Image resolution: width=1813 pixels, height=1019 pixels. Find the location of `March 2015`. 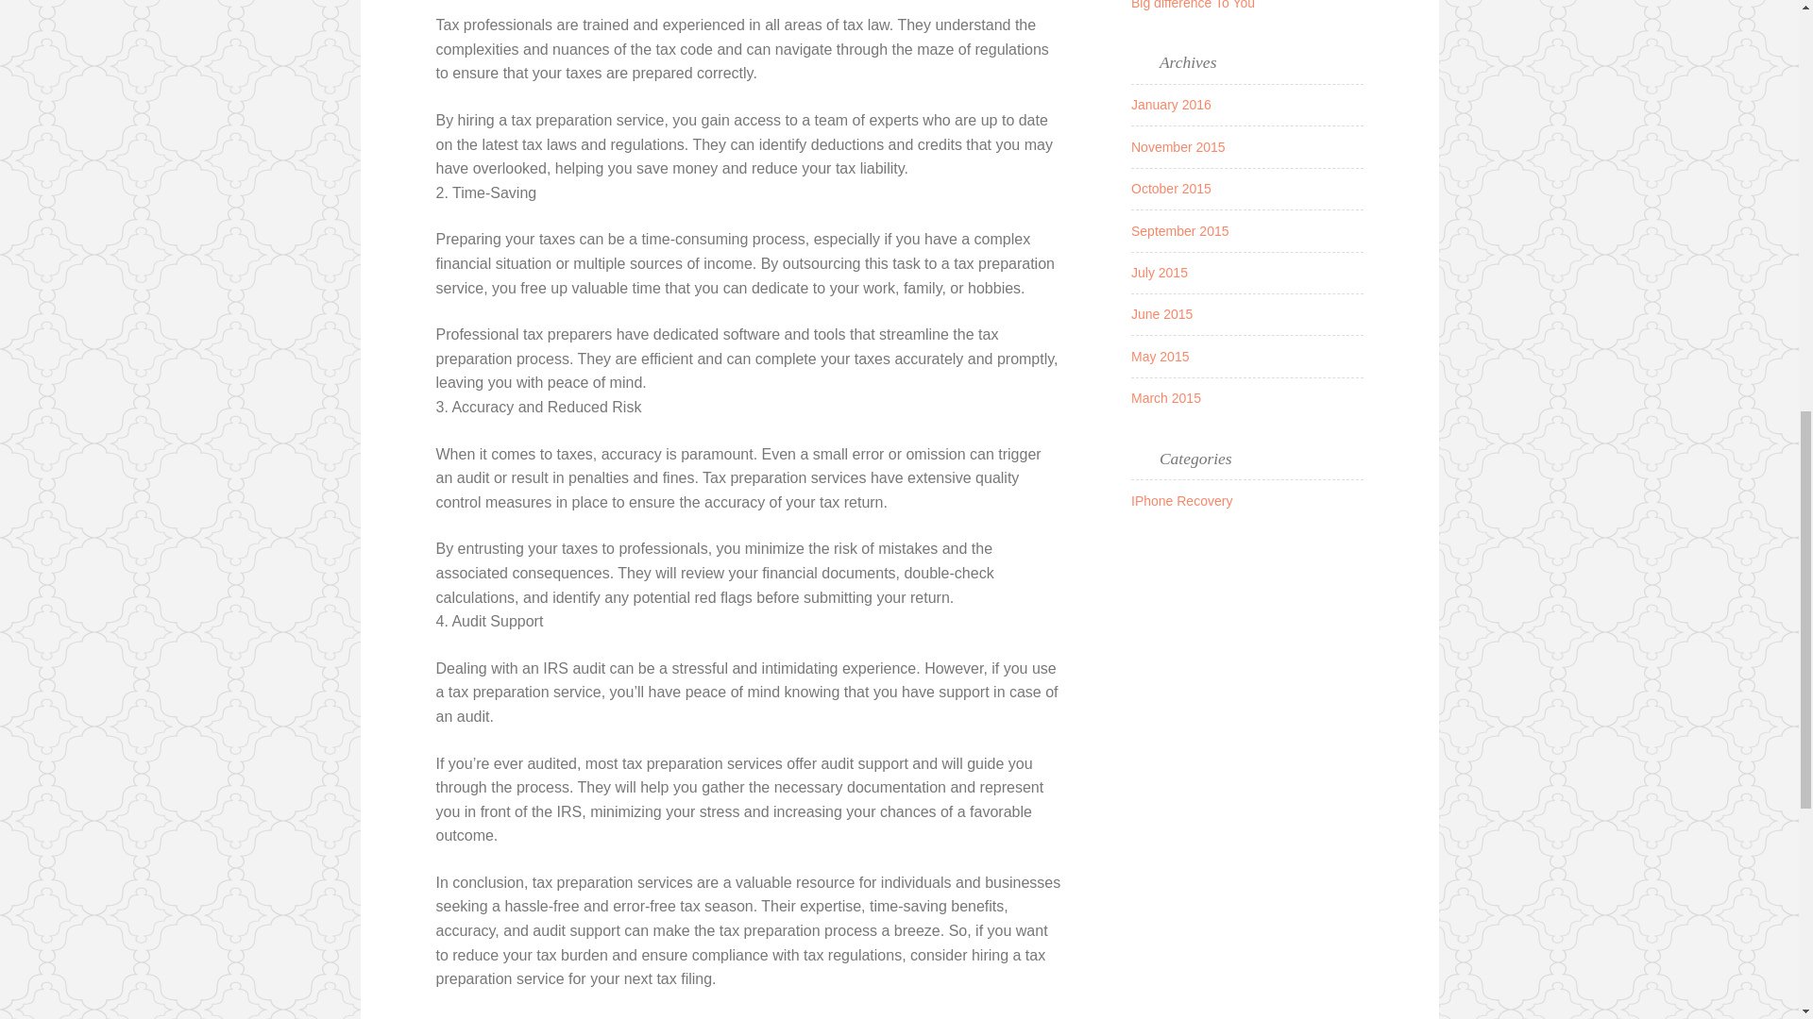

March 2015 is located at coordinates (1165, 397).